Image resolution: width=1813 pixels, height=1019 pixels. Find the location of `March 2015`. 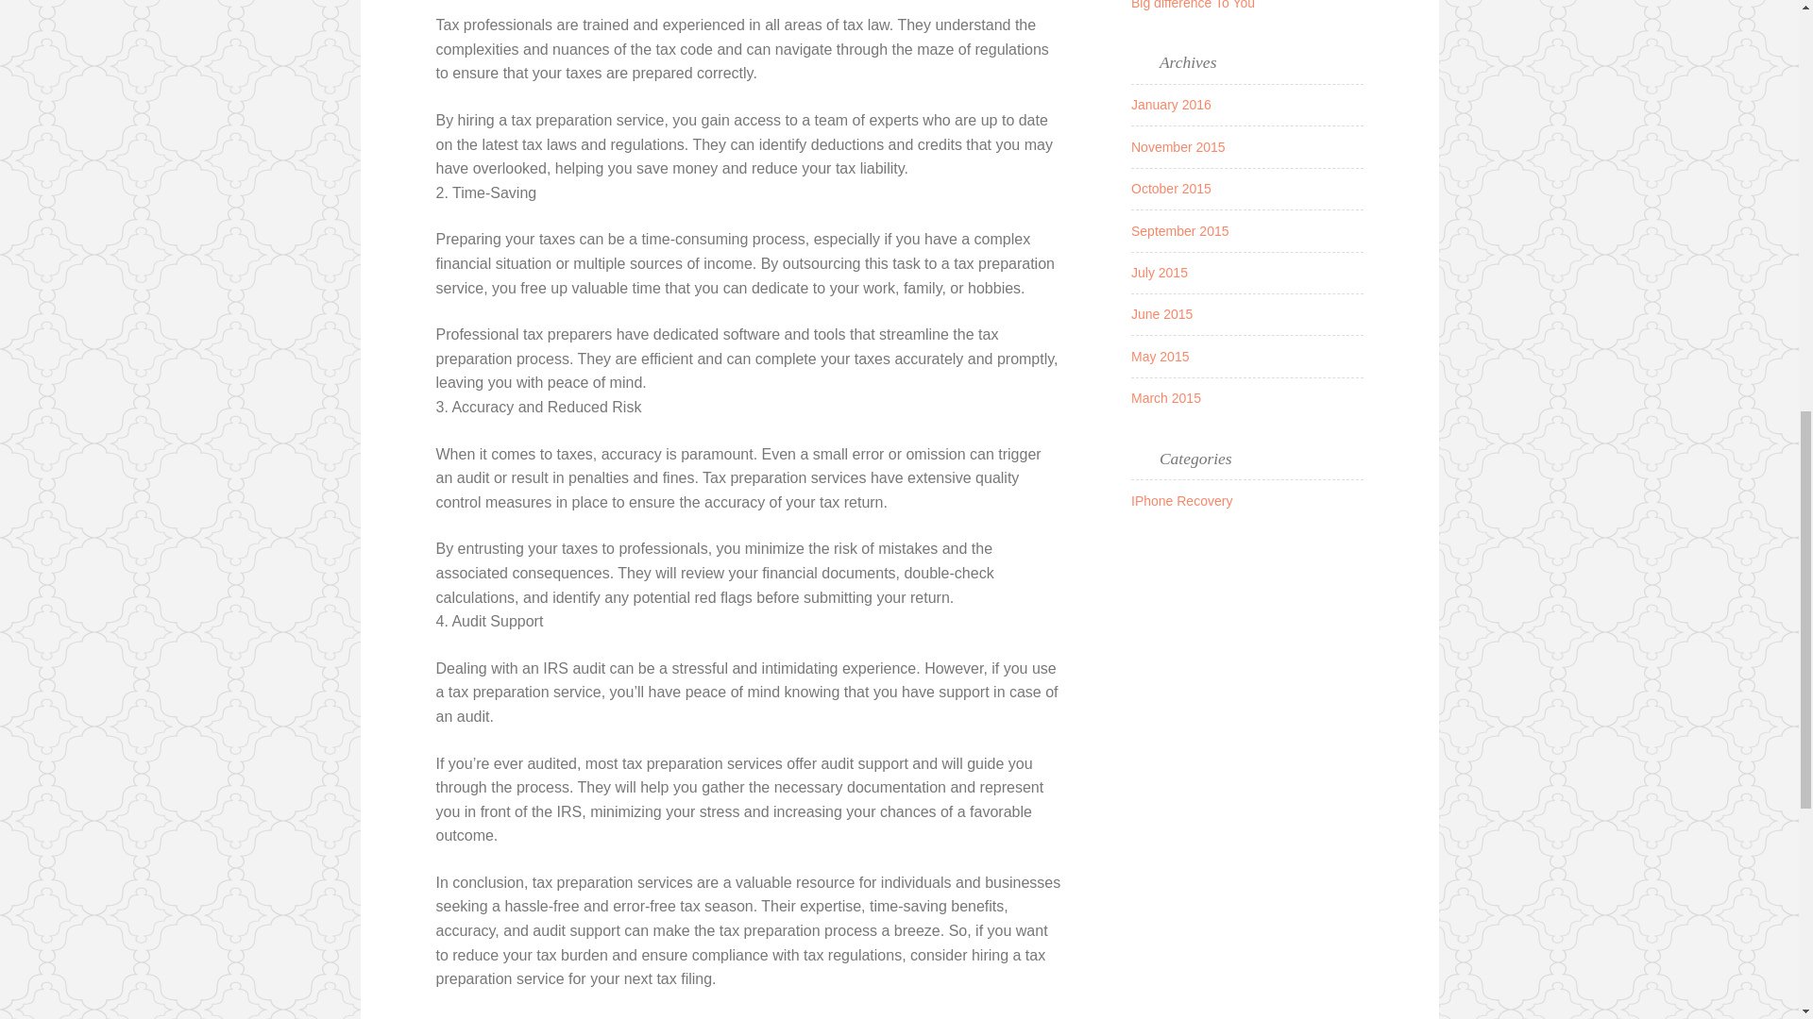

March 2015 is located at coordinates (1165, 397).